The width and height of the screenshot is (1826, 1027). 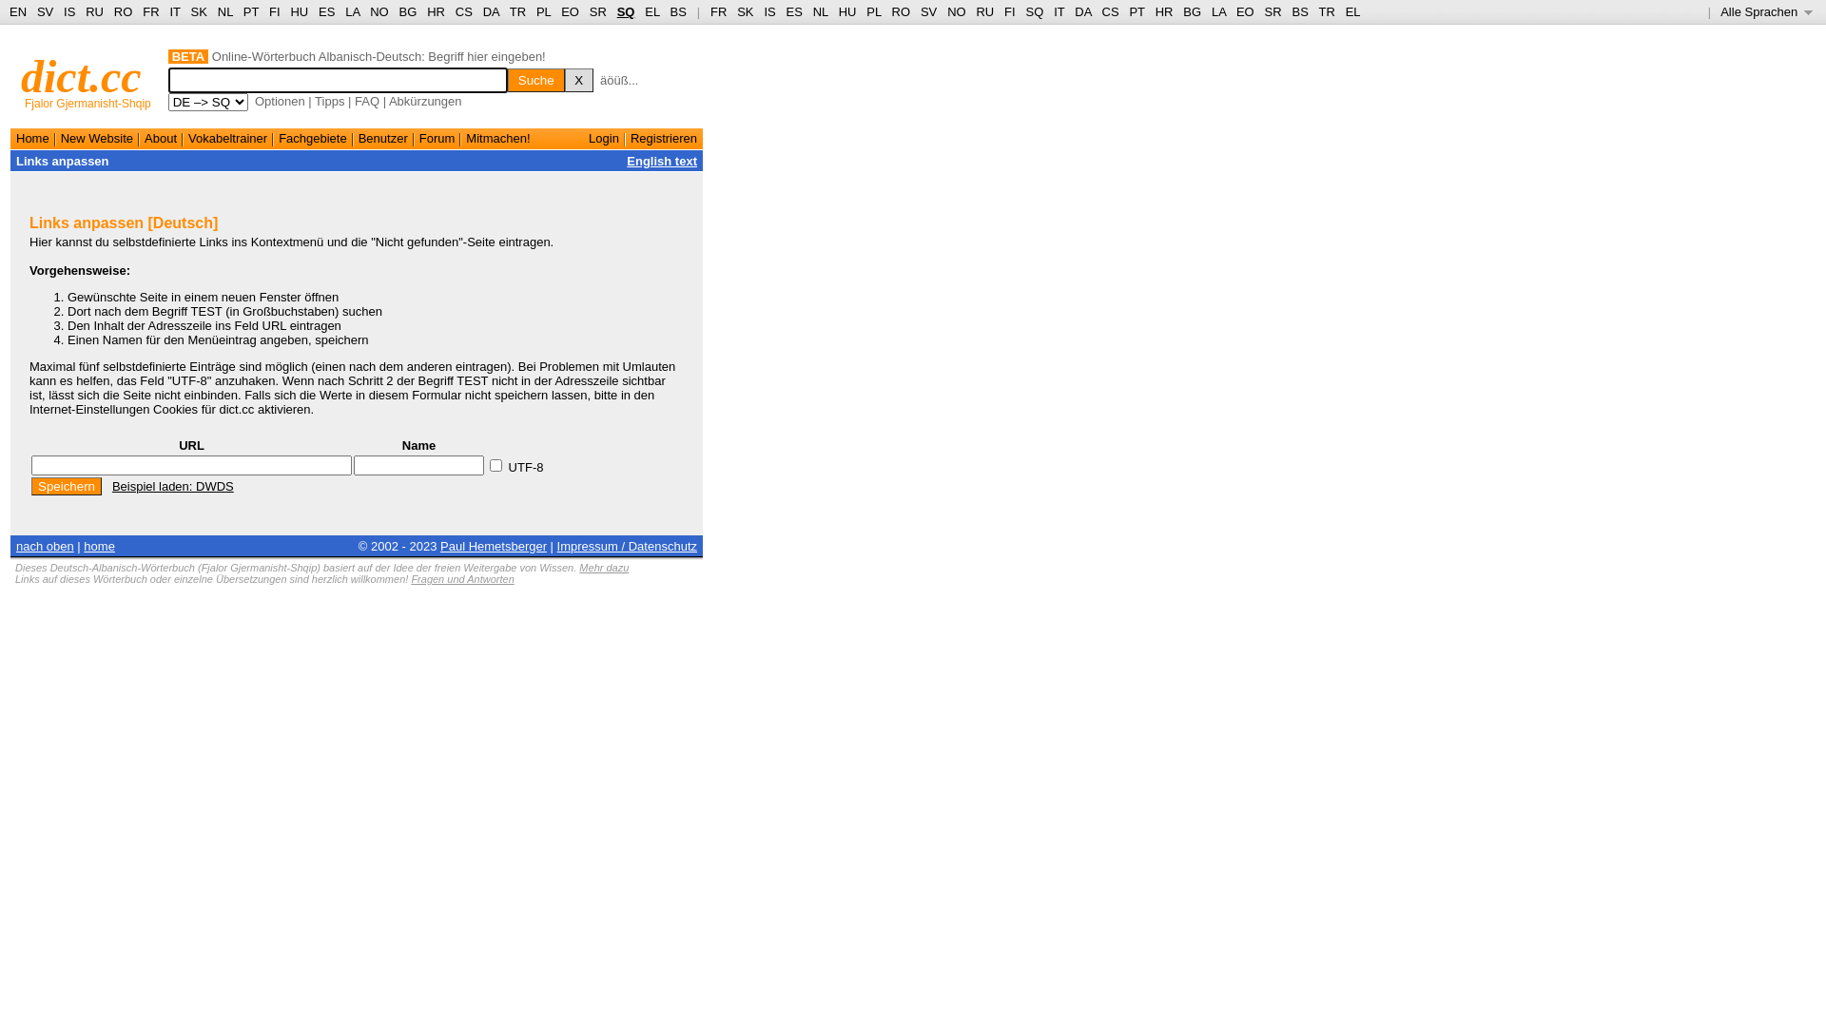 I want to click on LA, so click(x=352, y=11).